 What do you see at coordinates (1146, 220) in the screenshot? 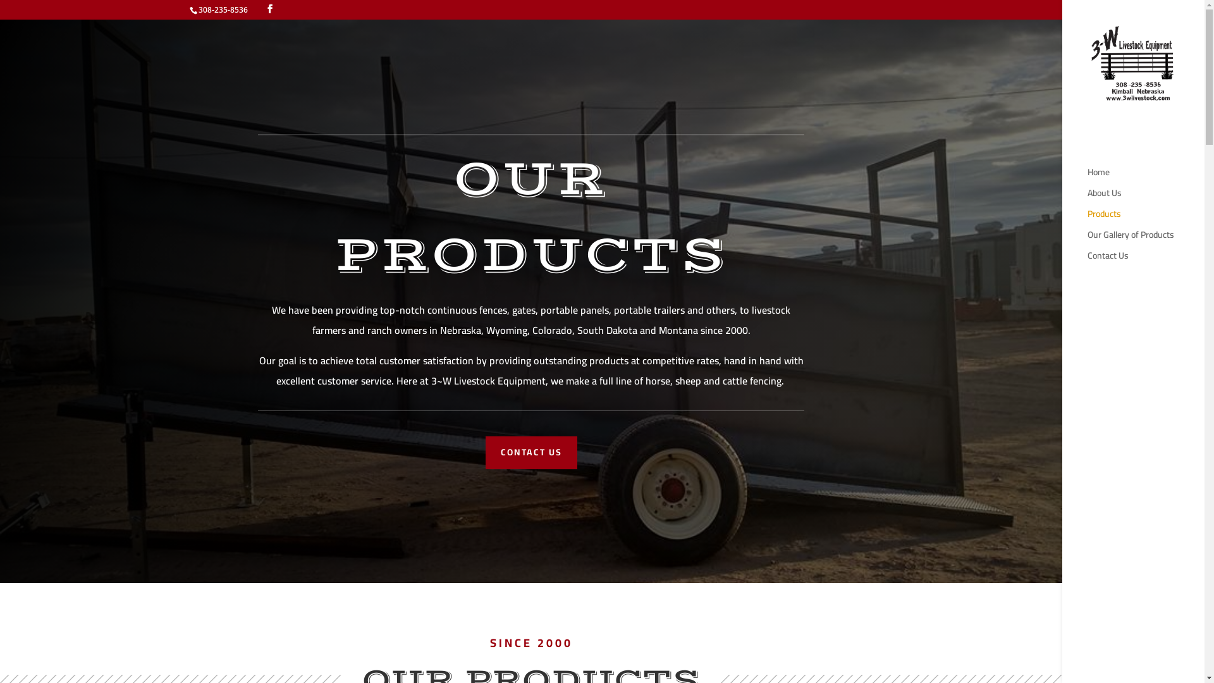
I see `Products` at bounding box center [1146, 220].